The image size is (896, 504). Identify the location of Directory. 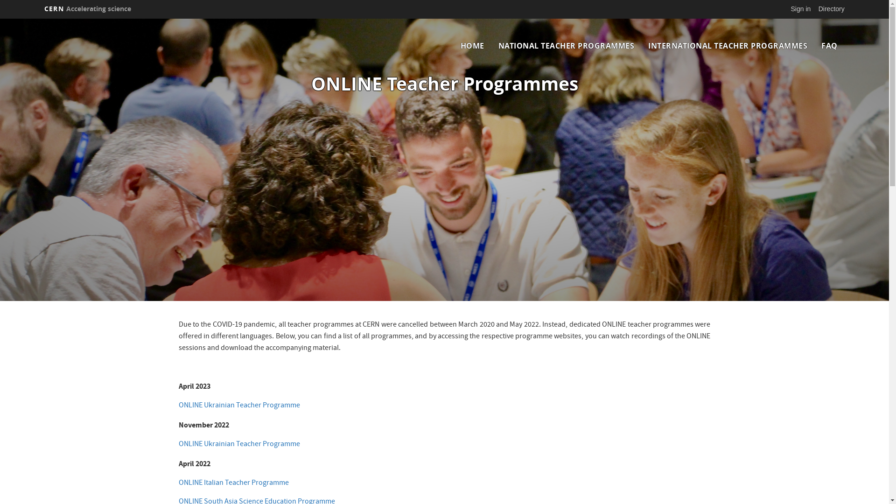
(832, 9).